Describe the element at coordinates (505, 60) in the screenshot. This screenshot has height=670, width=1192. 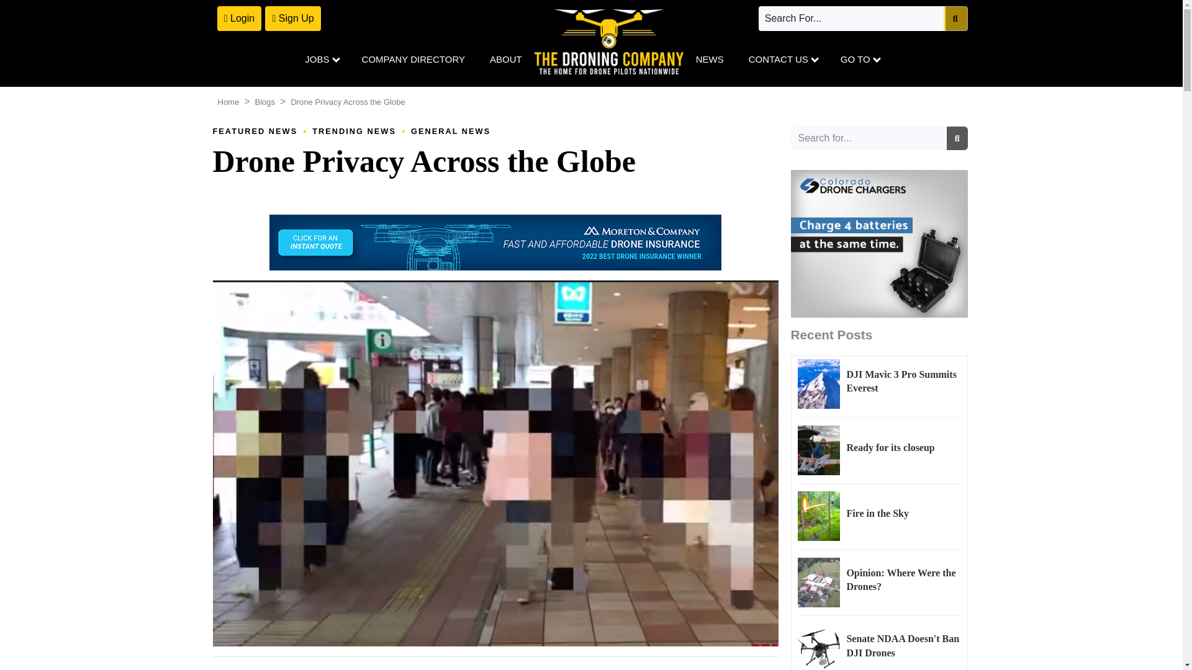
I see `ABOUT` at that location.